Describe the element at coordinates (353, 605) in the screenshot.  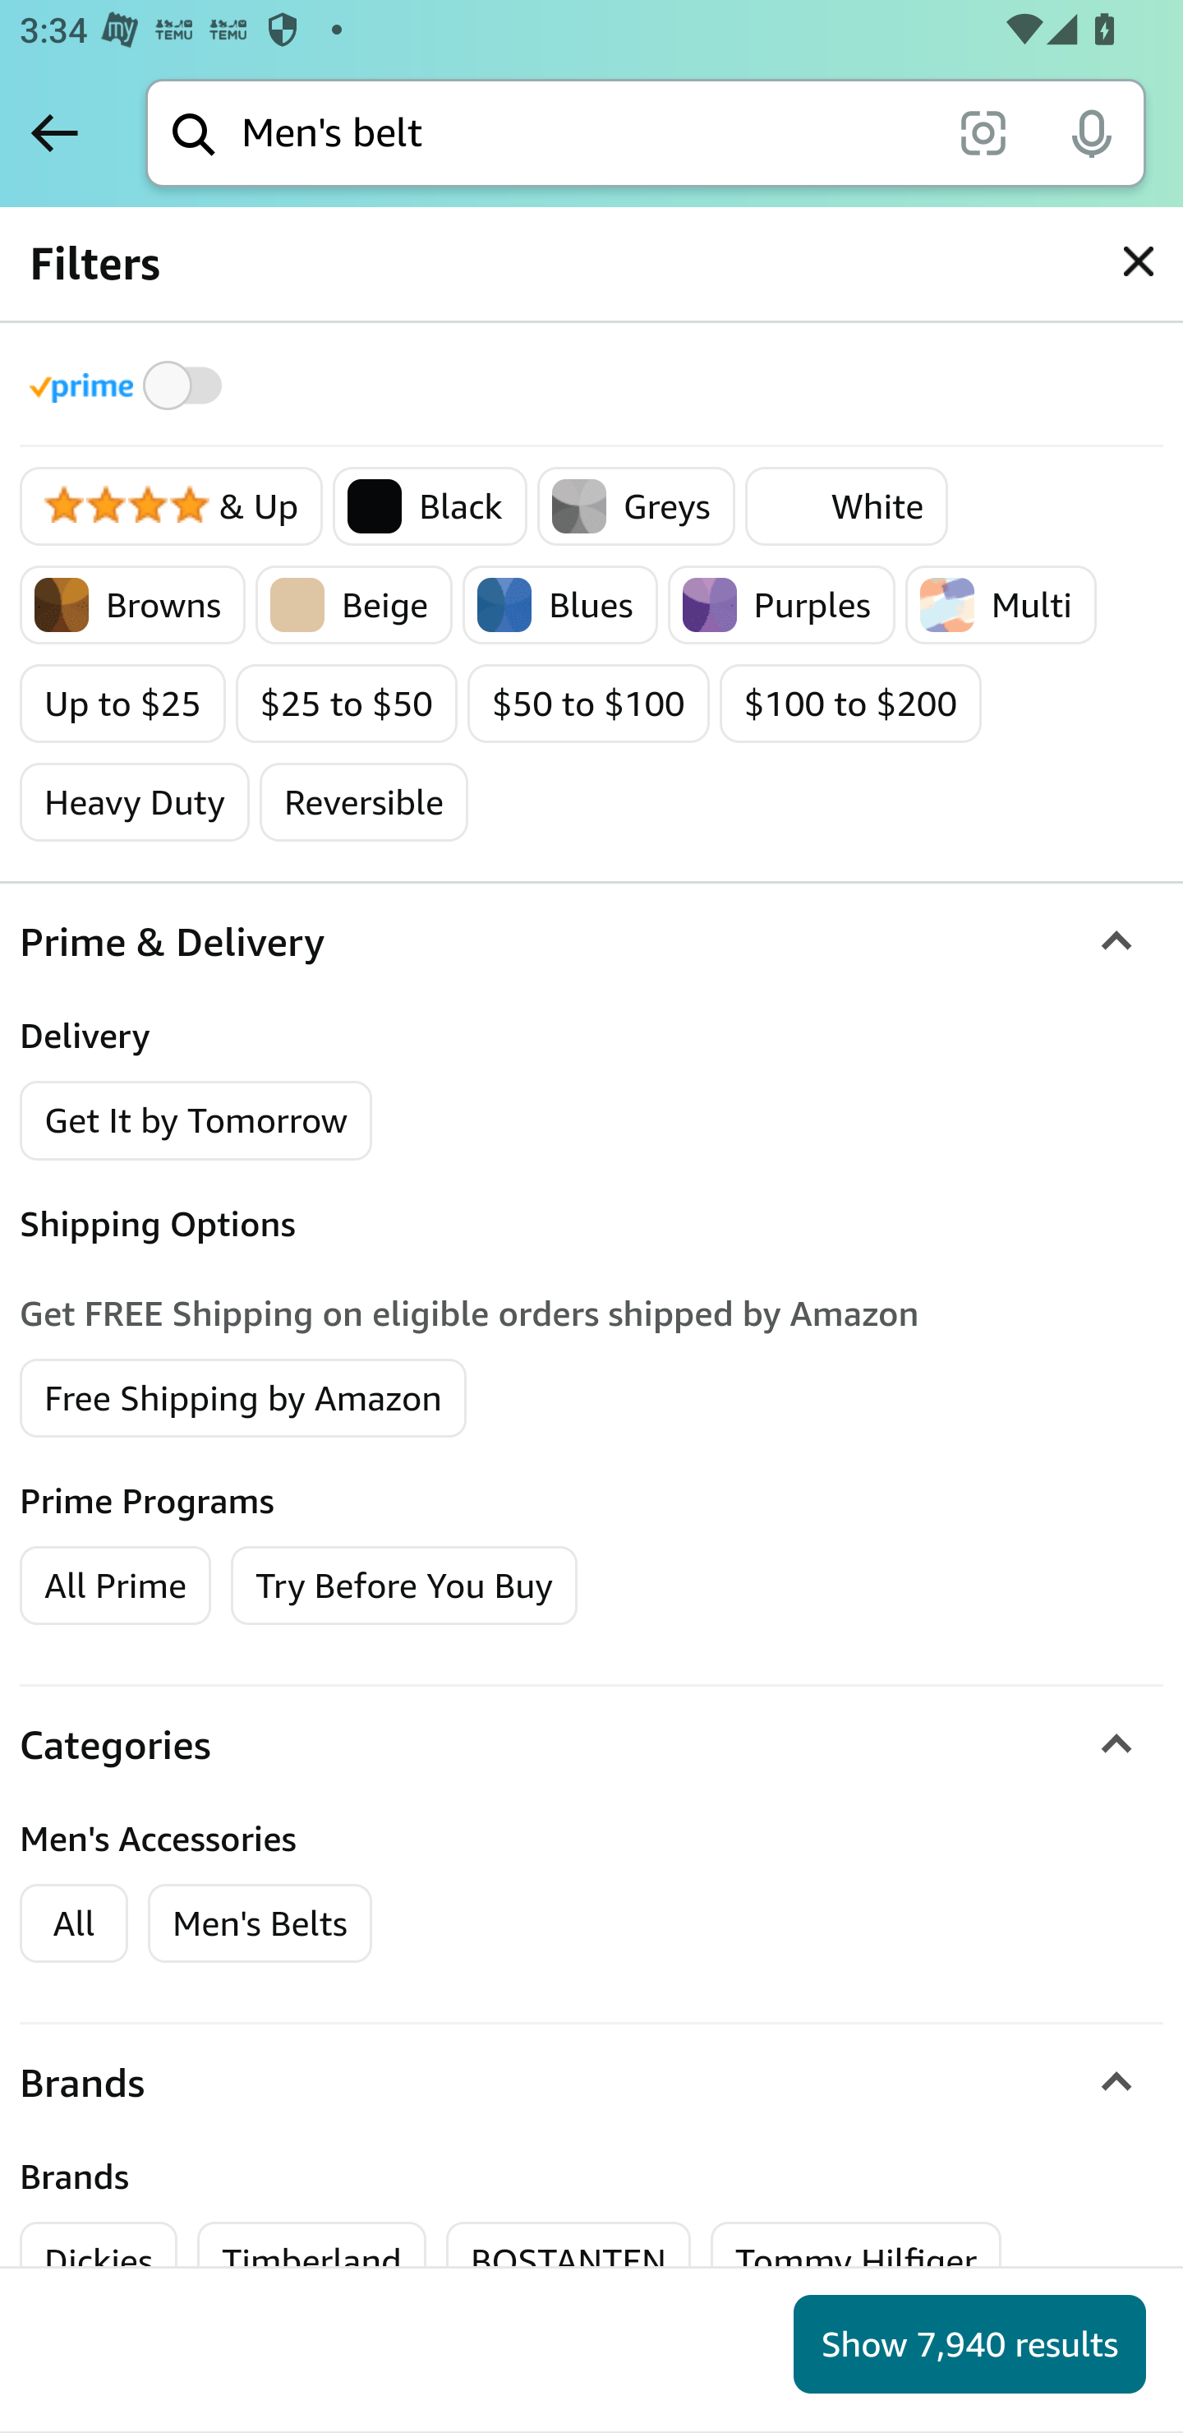
I see `Beige Beige Beige Beige` at that location.